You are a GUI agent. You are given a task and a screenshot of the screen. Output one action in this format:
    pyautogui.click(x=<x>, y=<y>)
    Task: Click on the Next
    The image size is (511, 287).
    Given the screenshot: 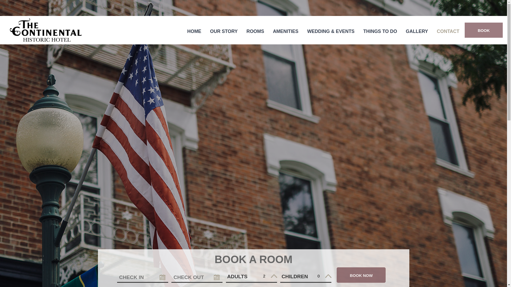 What is the action you would take?
    pyautogui.click(x=496, y=11)
    